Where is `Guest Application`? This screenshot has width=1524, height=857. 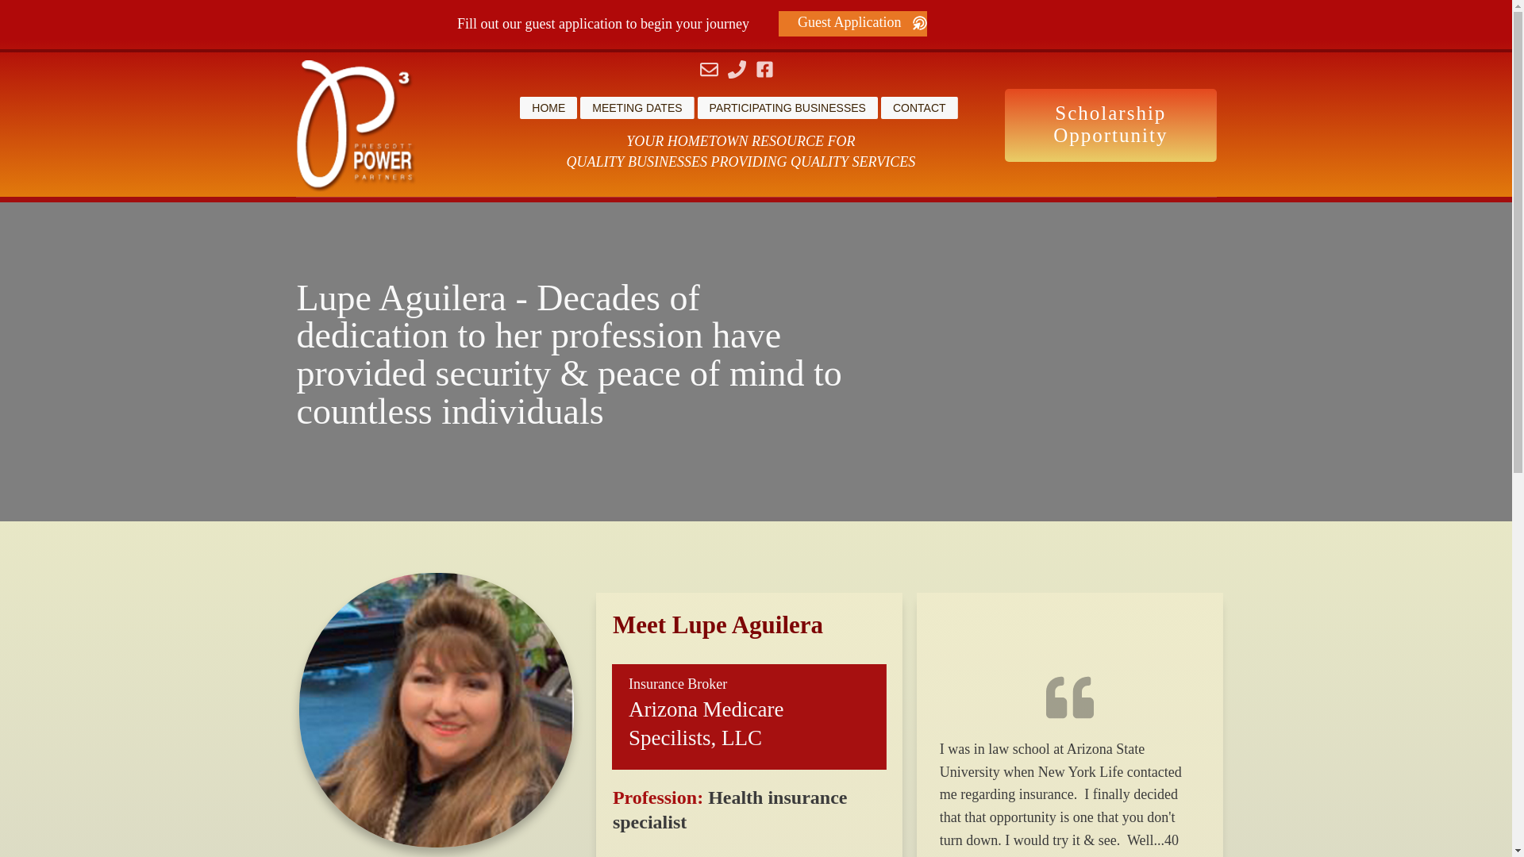 Guest Application is located at coordinates (852, 24).